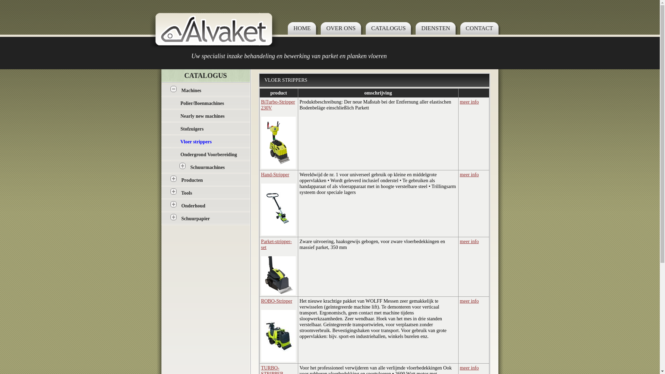  What do you see at coordinates (192, 180) in the screenshot?
I see `Producten` at bounding box center [192, 180].